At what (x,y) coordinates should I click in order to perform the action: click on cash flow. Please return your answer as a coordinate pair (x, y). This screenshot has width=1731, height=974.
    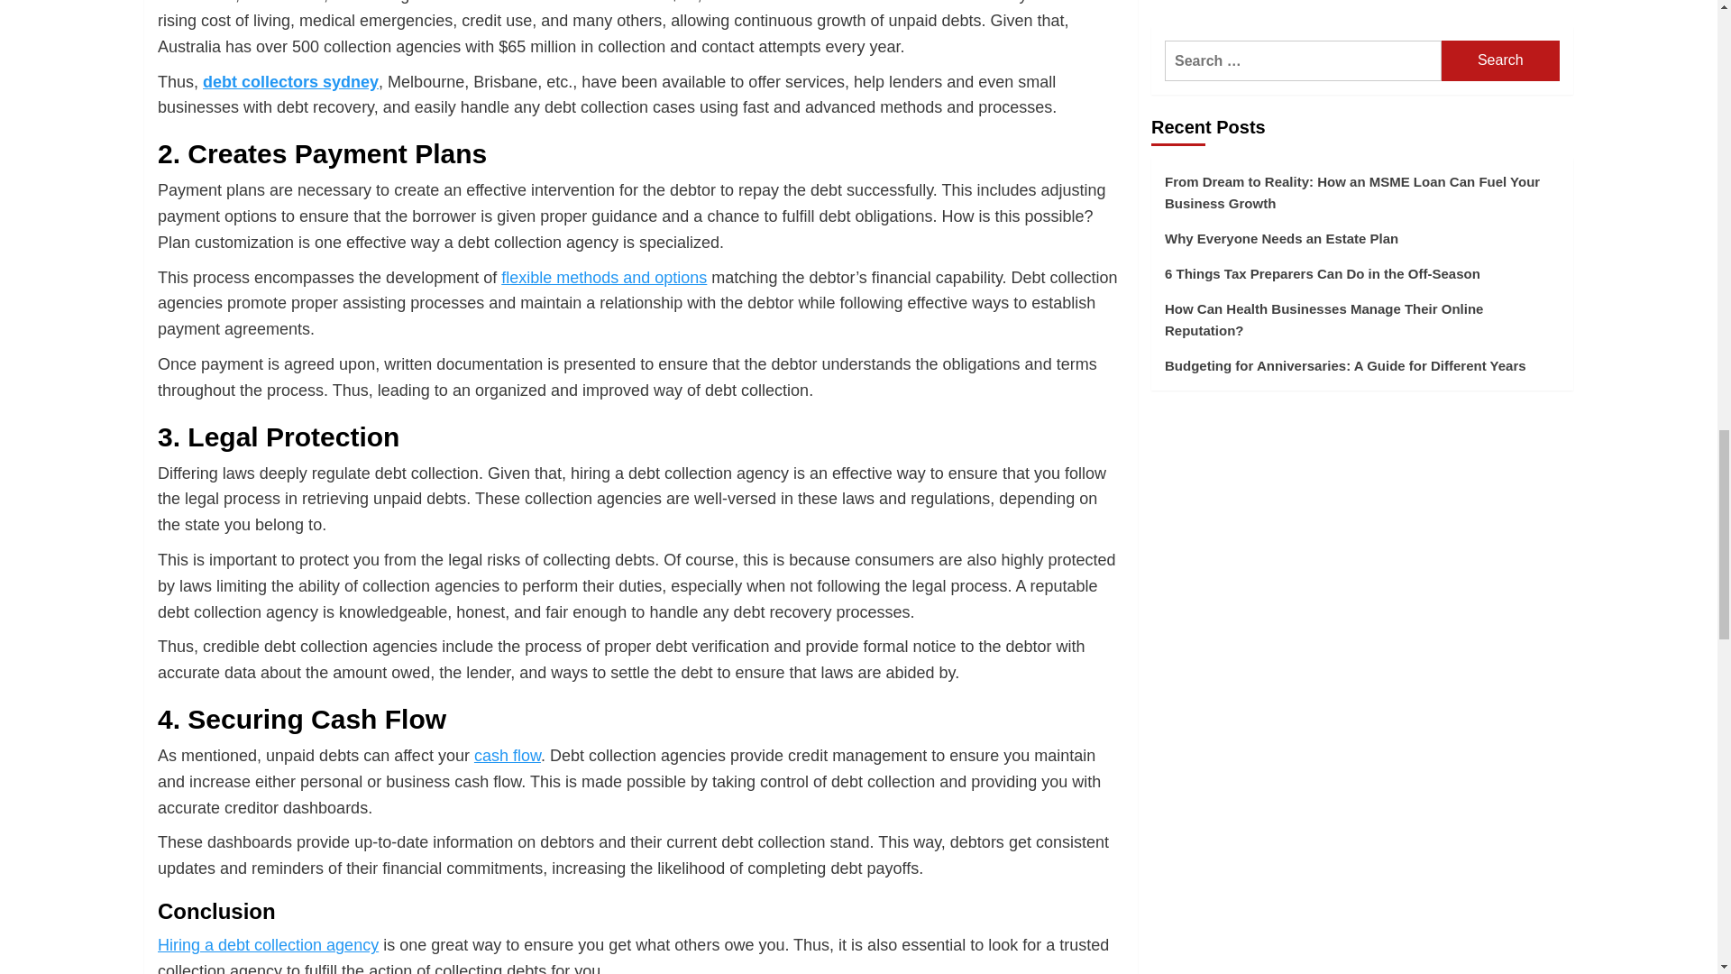
    Looking at the image, I should click on (507, 756).